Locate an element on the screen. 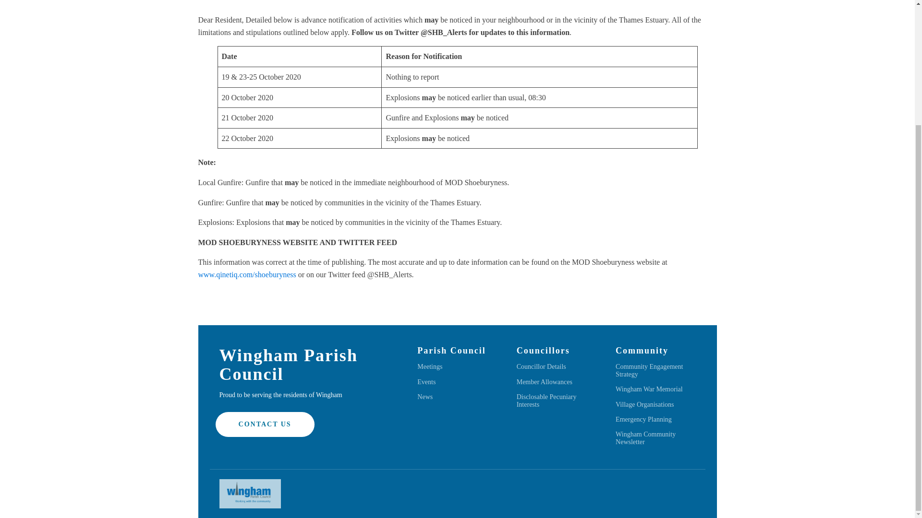 This screenshot has height=518, width=922. Community Engagement Strategy is located at coordinates (655, 370).